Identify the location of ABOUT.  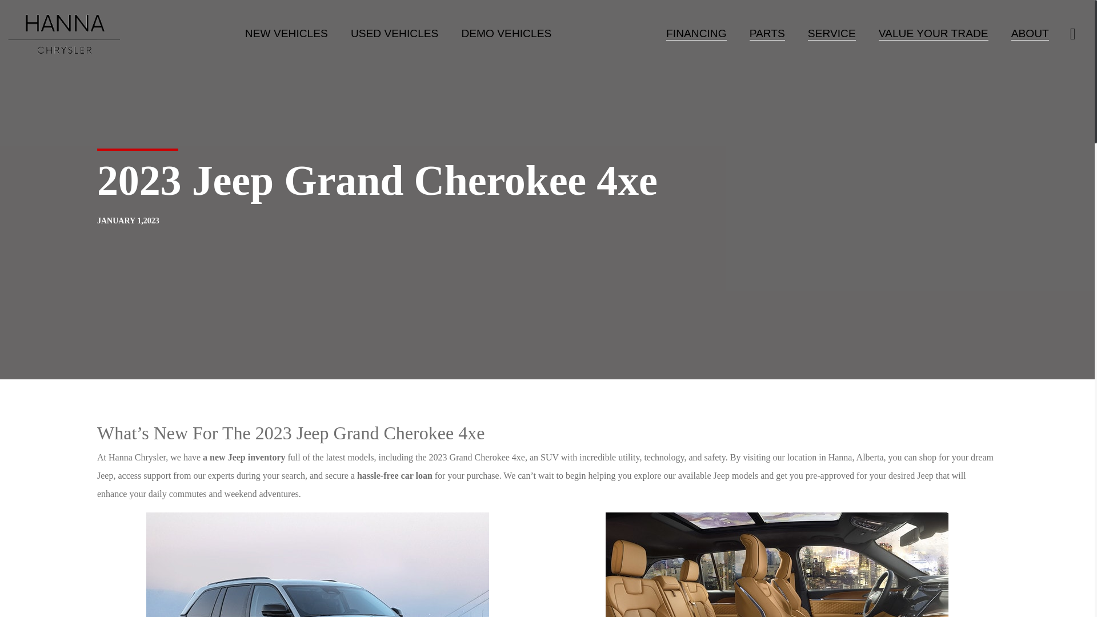
(1030, 33).